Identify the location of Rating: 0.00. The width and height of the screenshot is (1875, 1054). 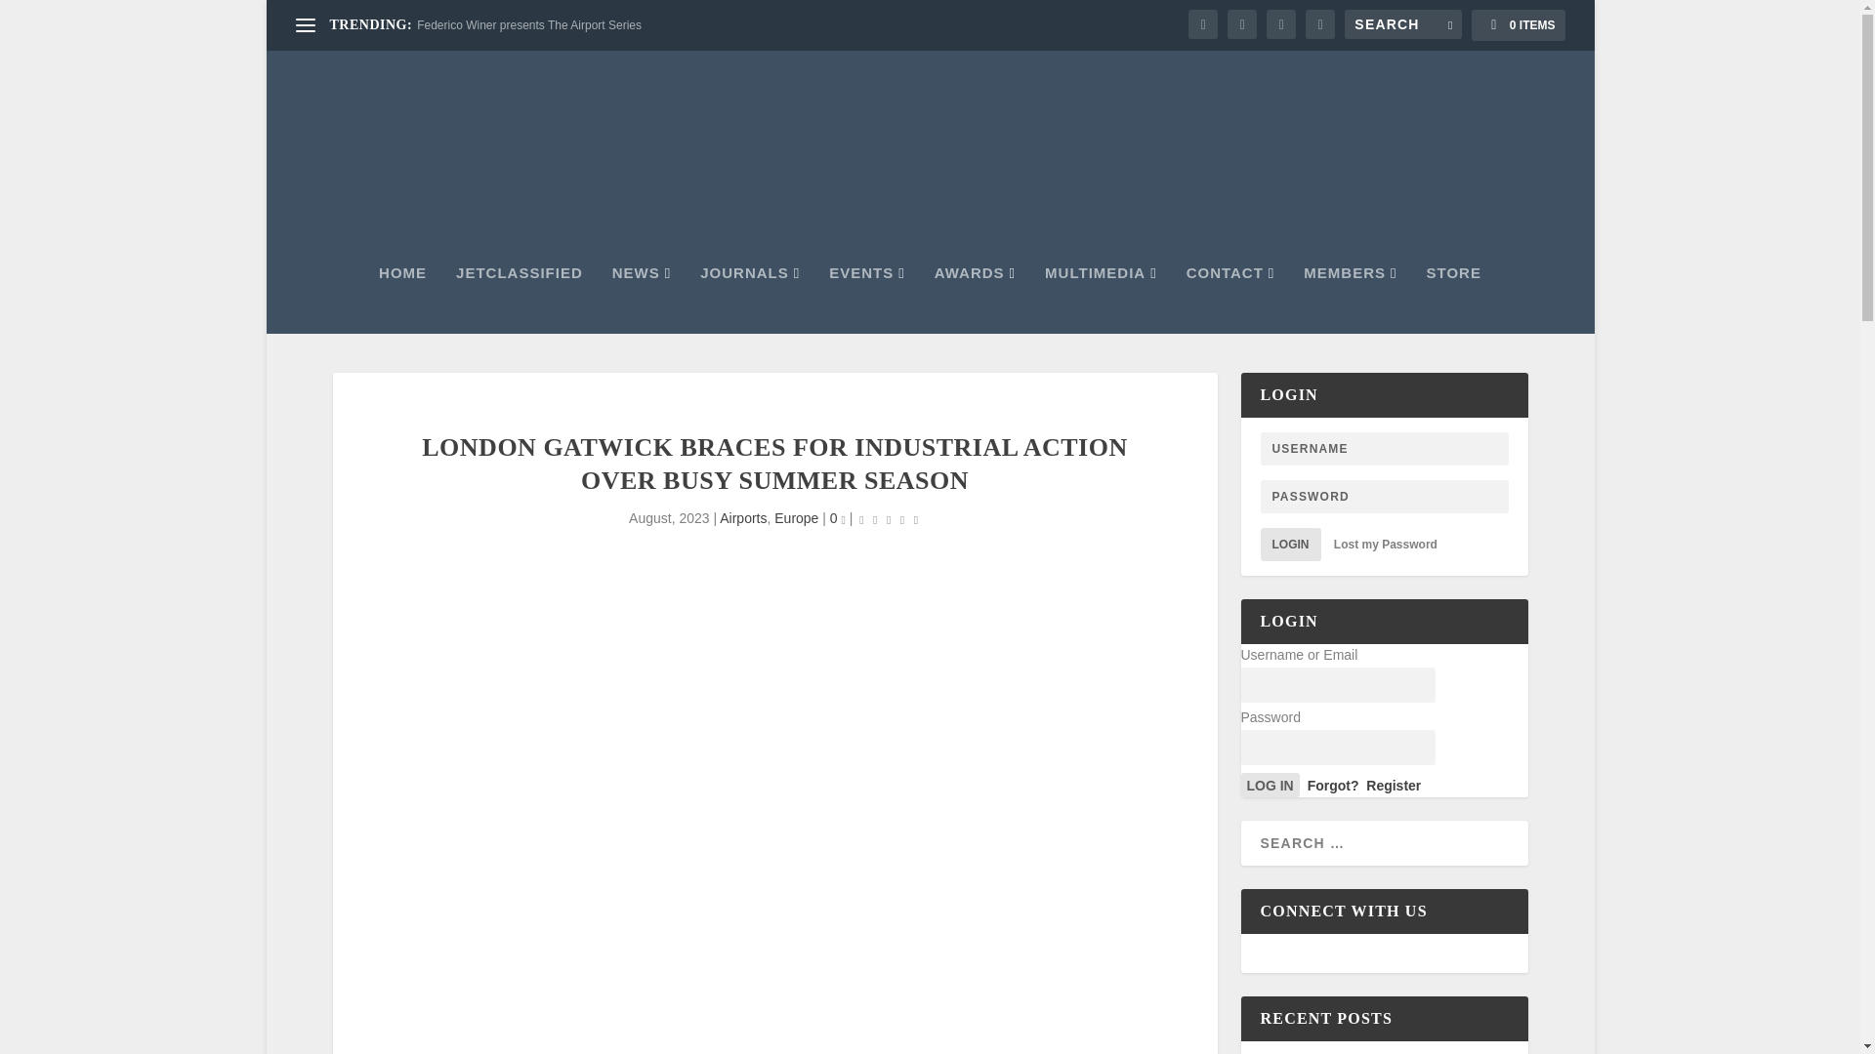
(889, 519).